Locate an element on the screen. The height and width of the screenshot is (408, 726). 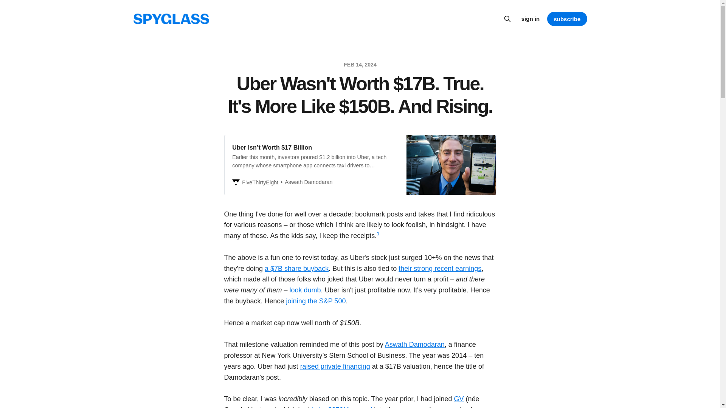
their strong recent earnings is located at coordinates (440, 268).